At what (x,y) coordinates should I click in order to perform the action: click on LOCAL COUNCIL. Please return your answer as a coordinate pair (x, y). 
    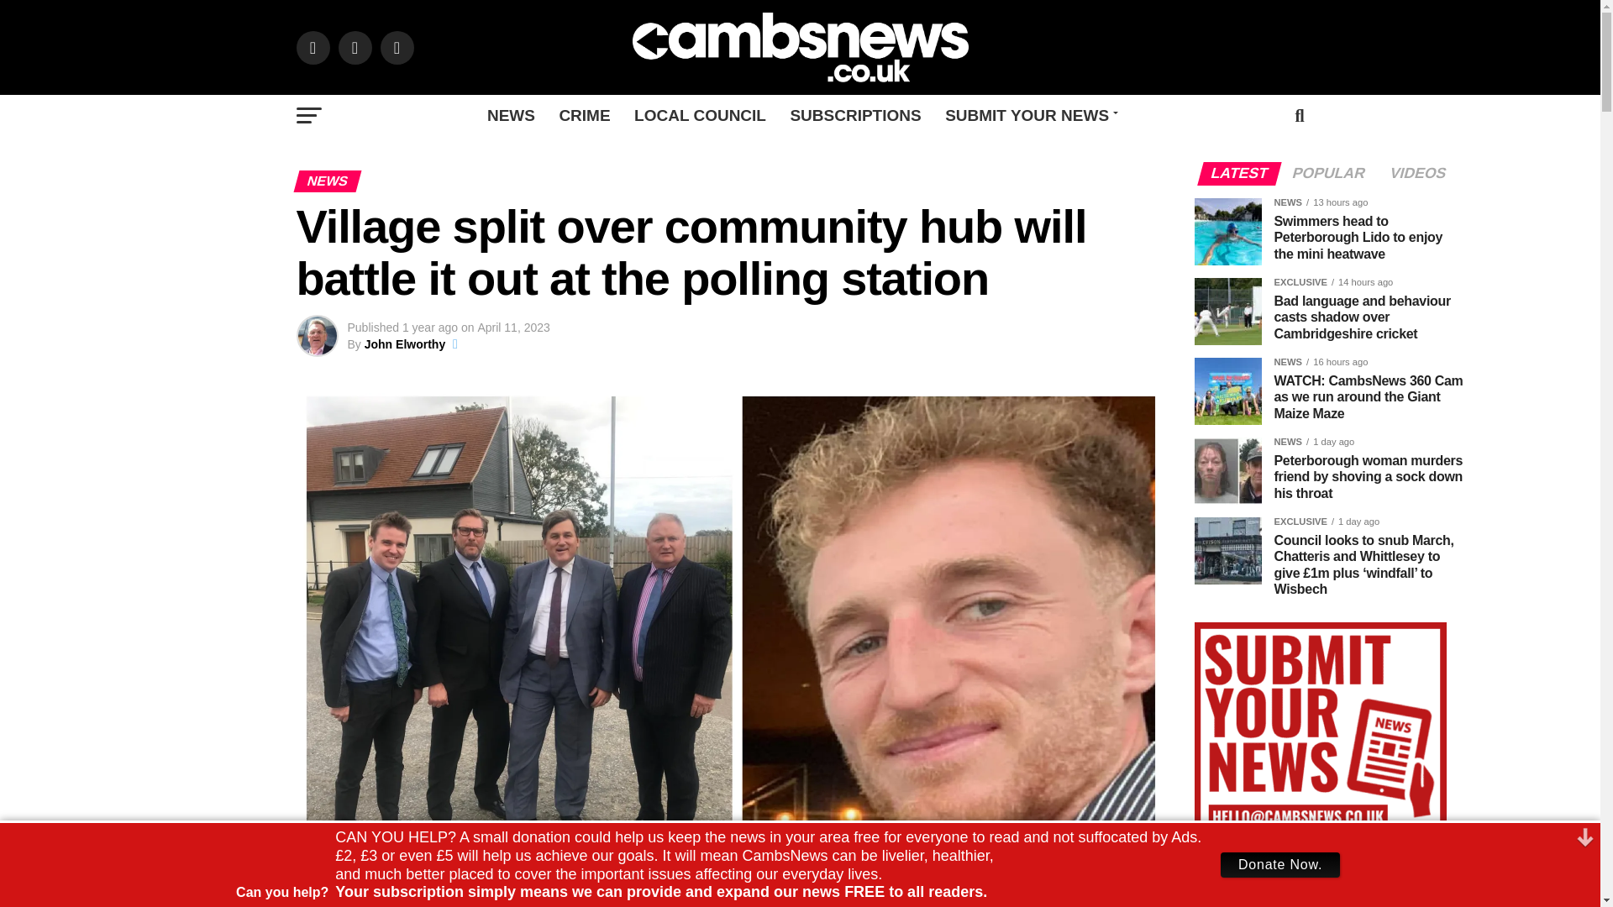
    Looking at the image, I should click on (700, 116).